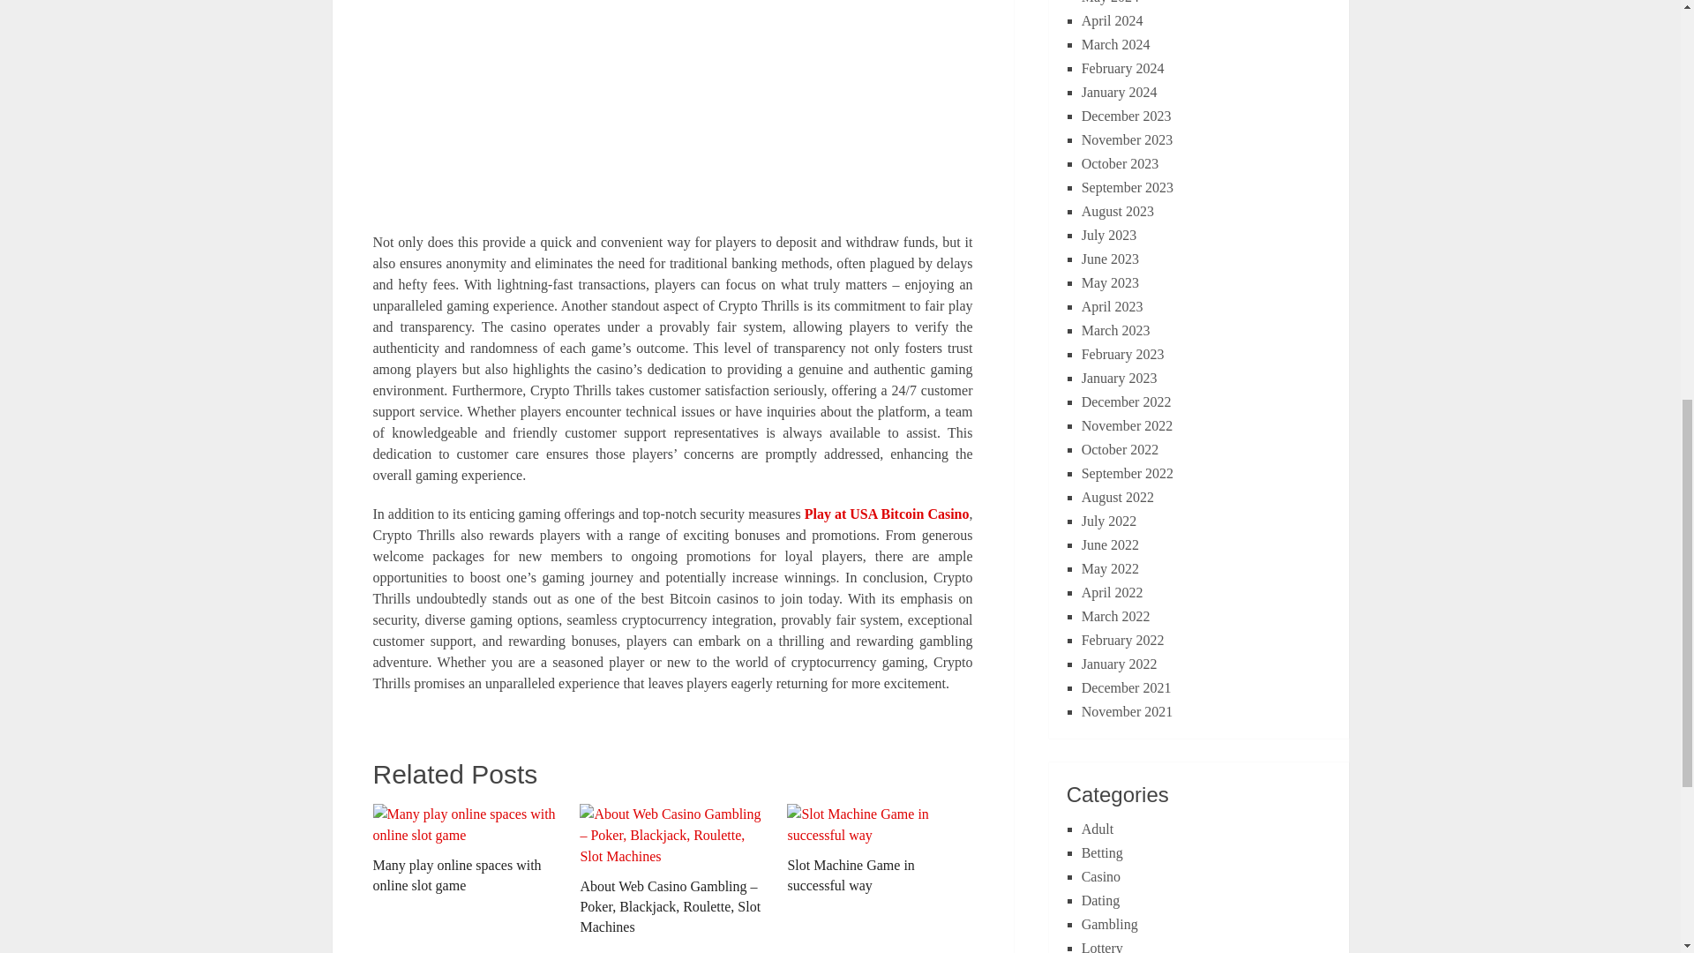 Image resolution: width=1694 pixels, height=953 pixels. Describe the element at coordinates (1110, 2) in the screenshot. I see `May 2024` at that location.